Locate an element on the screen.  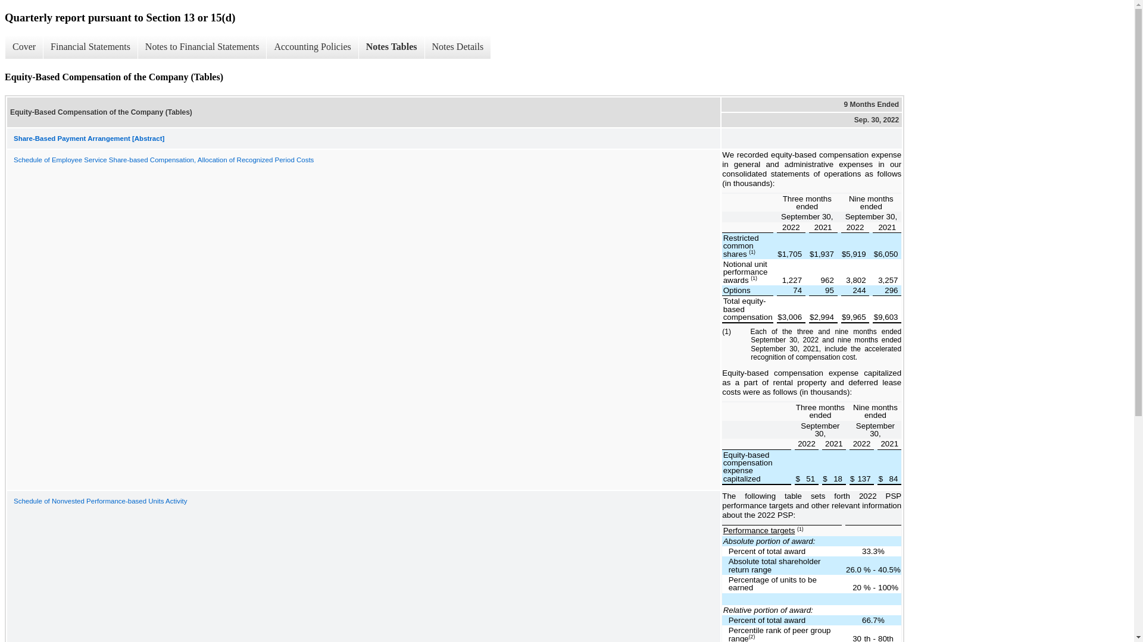
Cover is located at coordinates (24, 47).